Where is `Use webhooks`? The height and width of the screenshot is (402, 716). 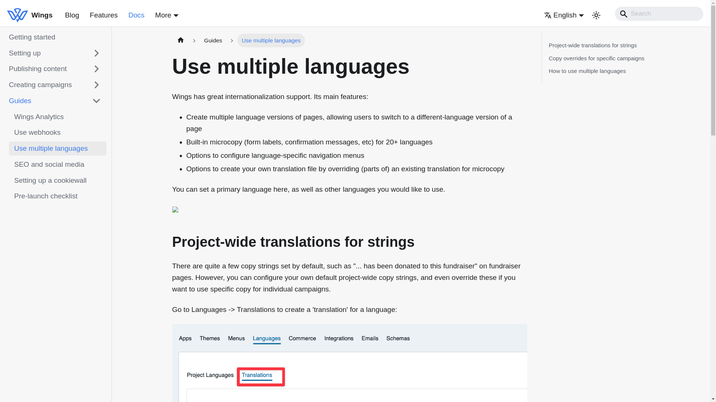 Use webhooks is located at coordinates (57, 132).